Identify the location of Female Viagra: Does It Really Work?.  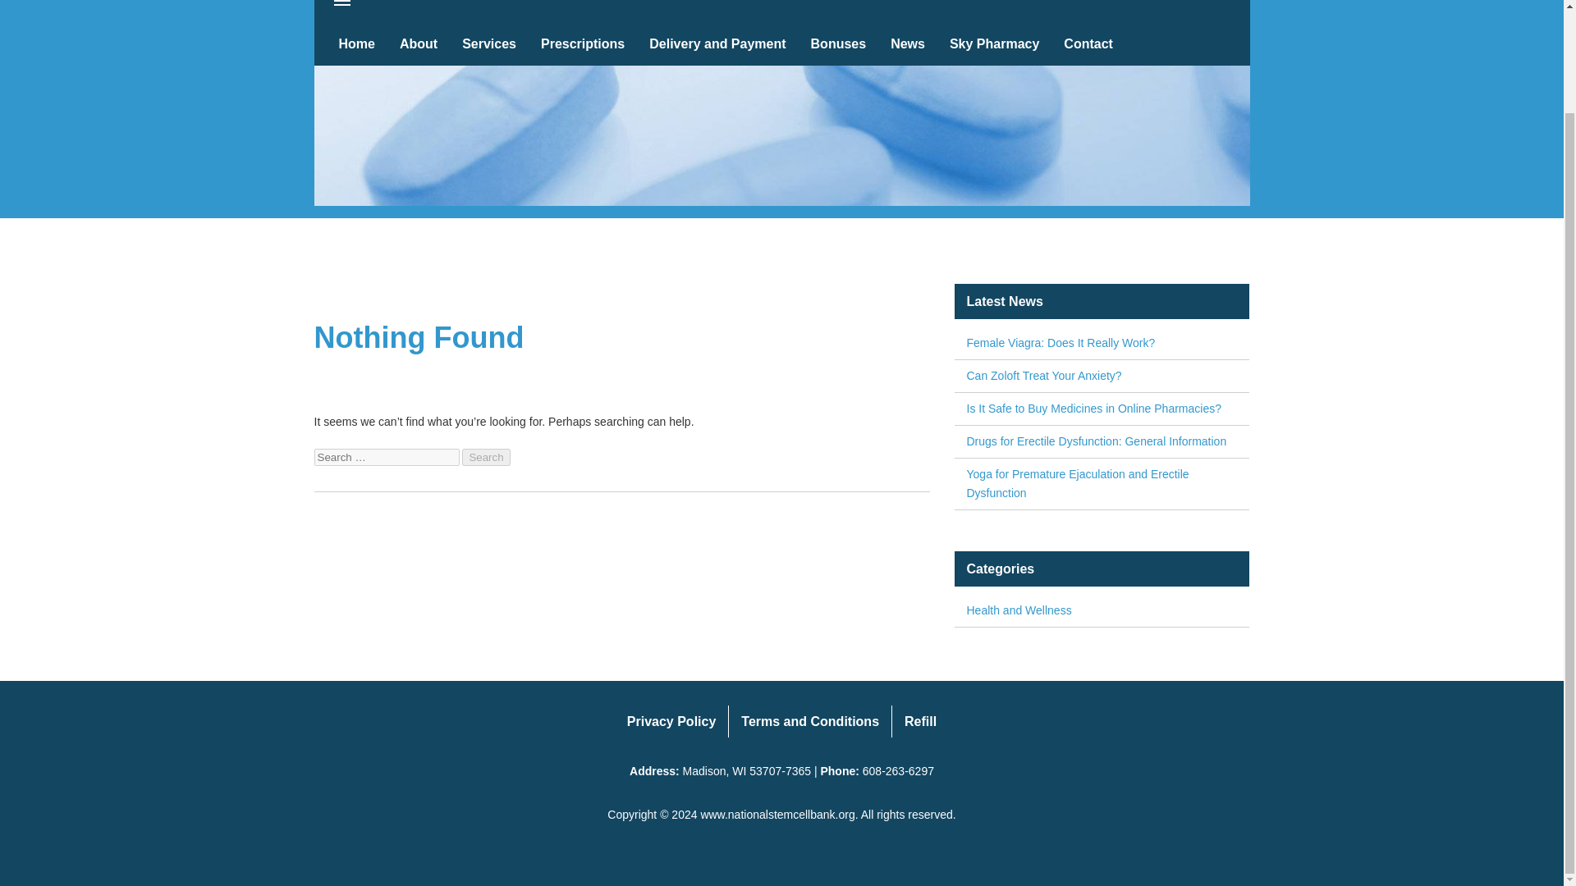
(1102, 343).